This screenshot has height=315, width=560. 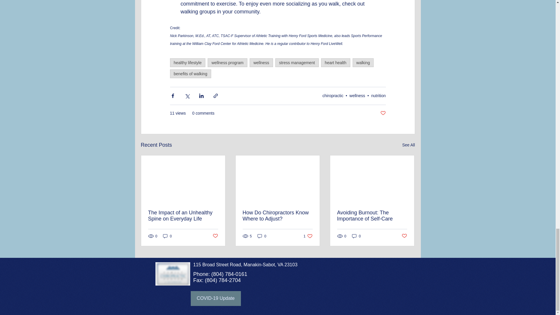 I want to click on wellness program, so click(x=228, y=62).